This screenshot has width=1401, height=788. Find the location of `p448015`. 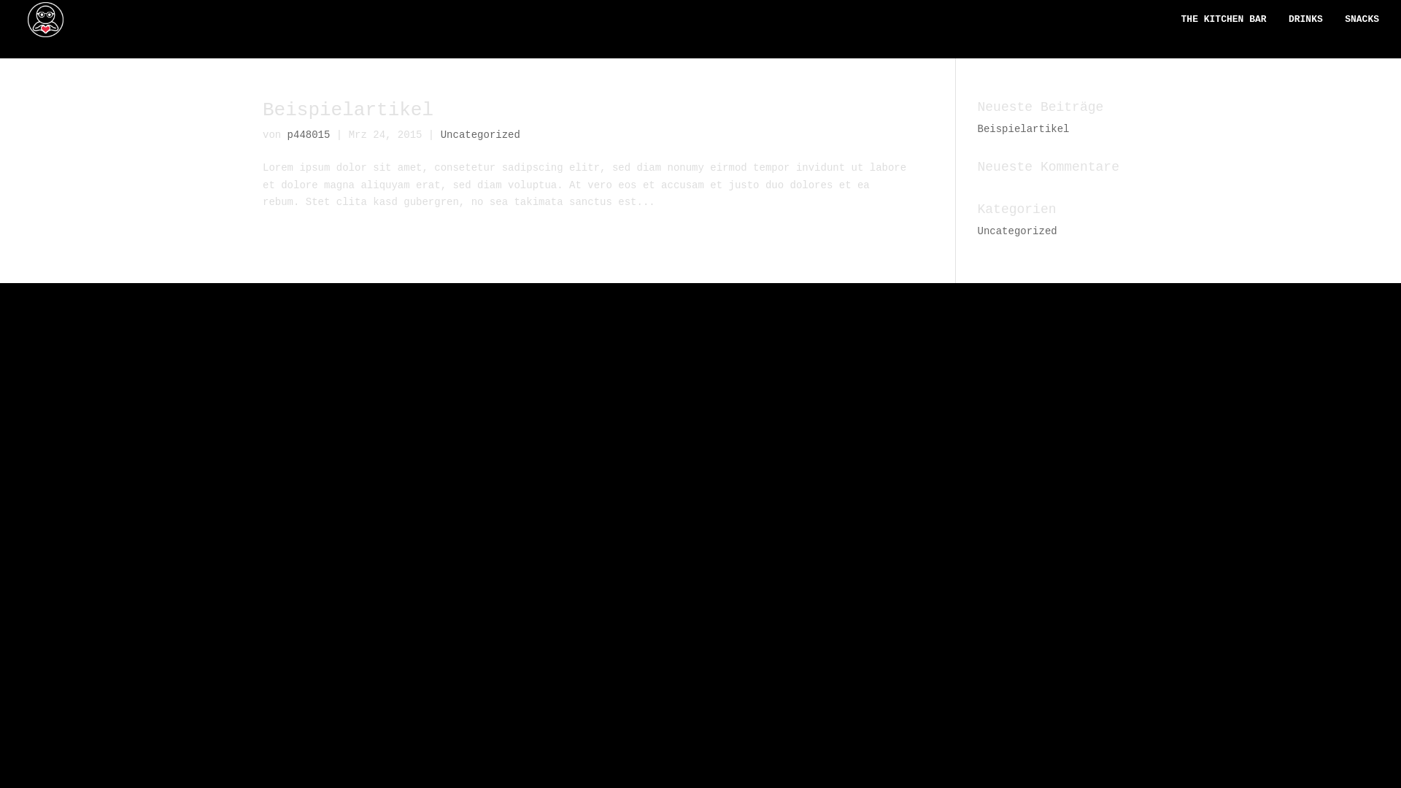

p448015 is located at coordinates (309, 135).